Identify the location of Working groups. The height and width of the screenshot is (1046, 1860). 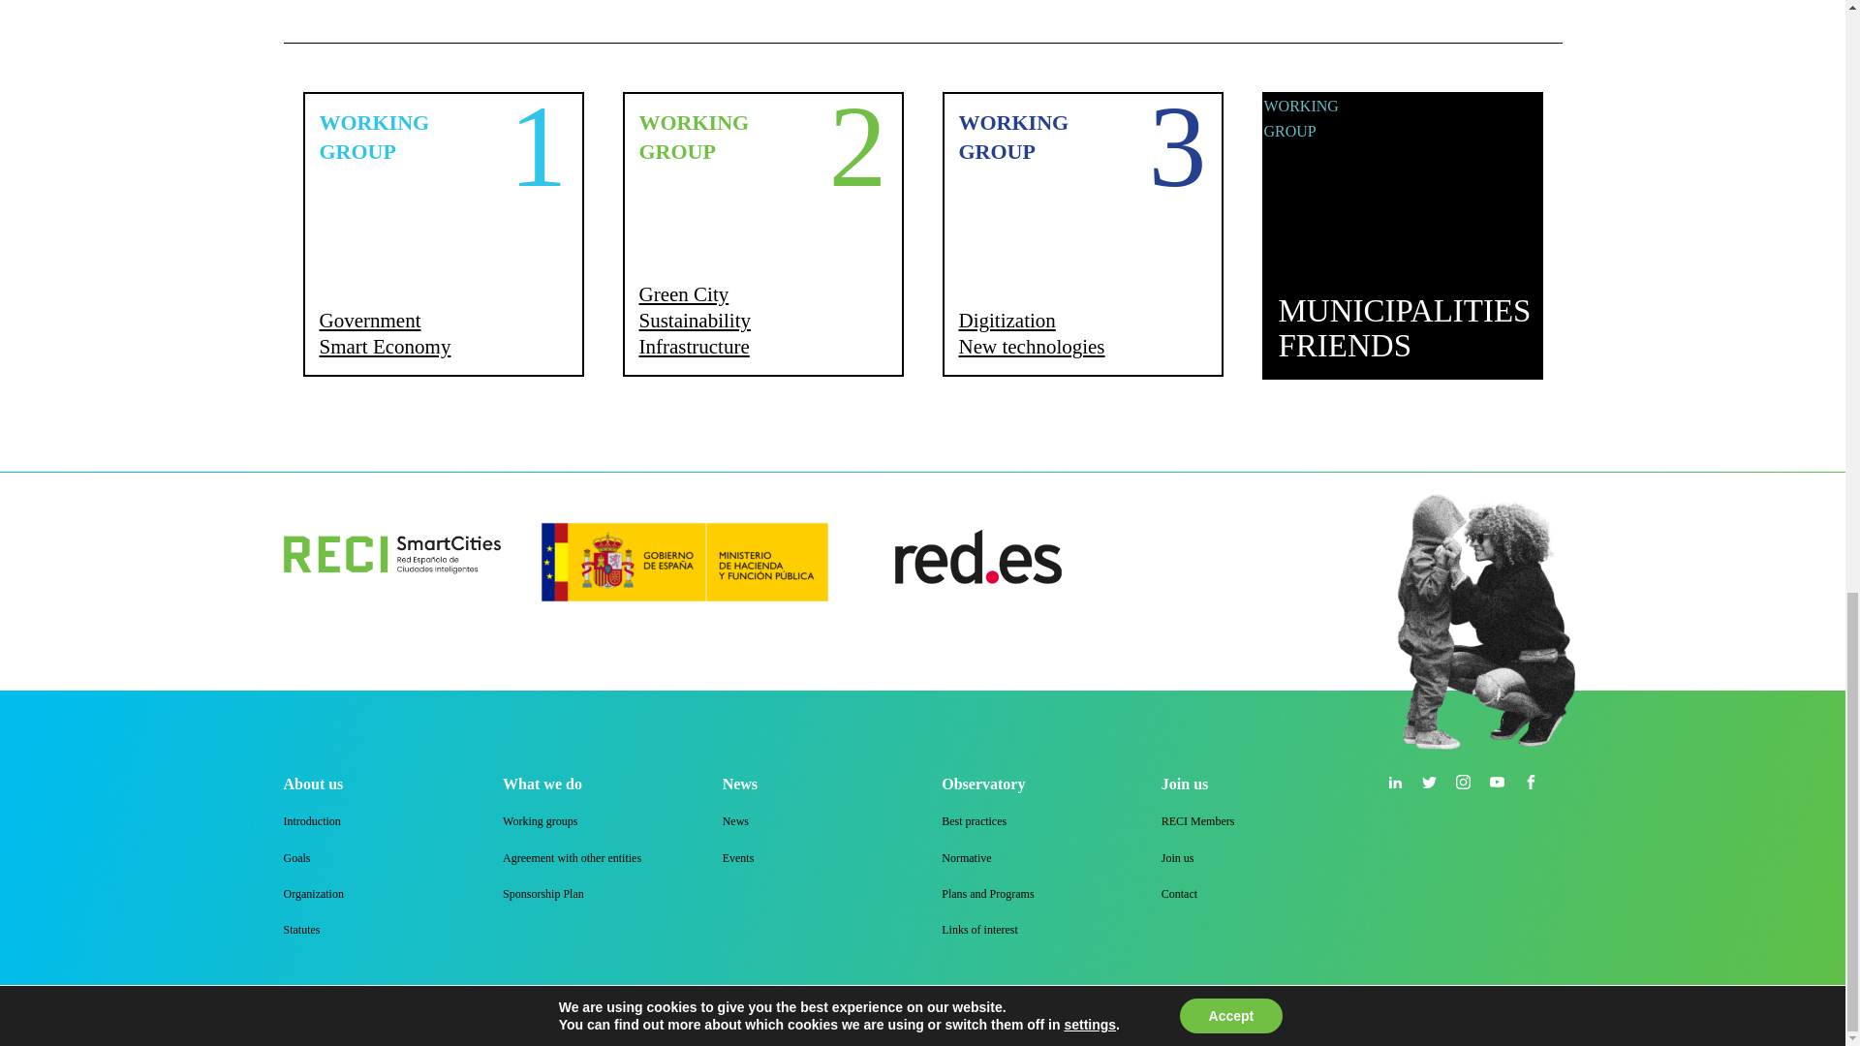
(1401, 235).